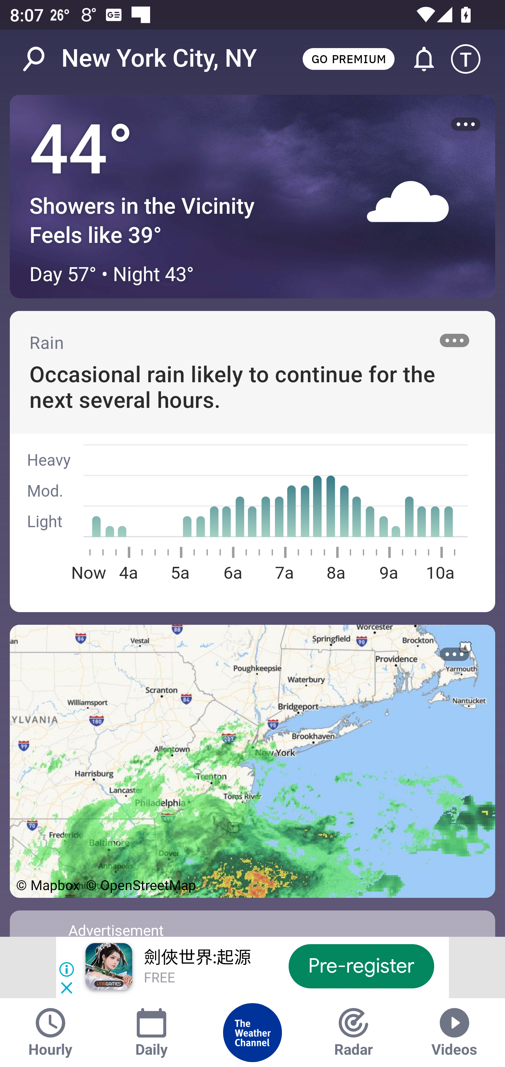  What do you see at coordinates (41, 59) in the screenshot?
I see `Search` at bounding box center [41, 59].